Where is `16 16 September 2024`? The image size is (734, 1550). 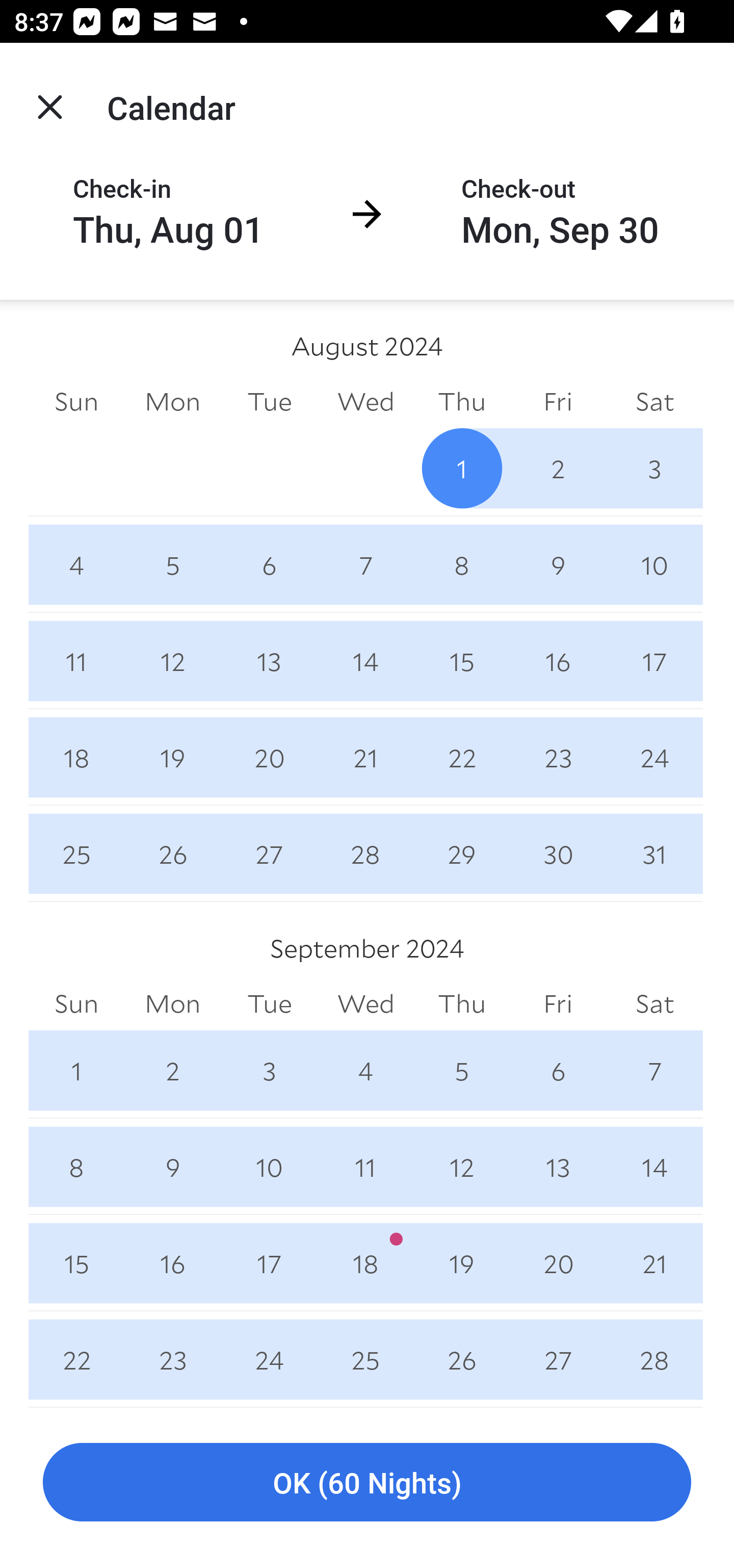 16 16 September 2024 is located at coordinates (172, 1263).